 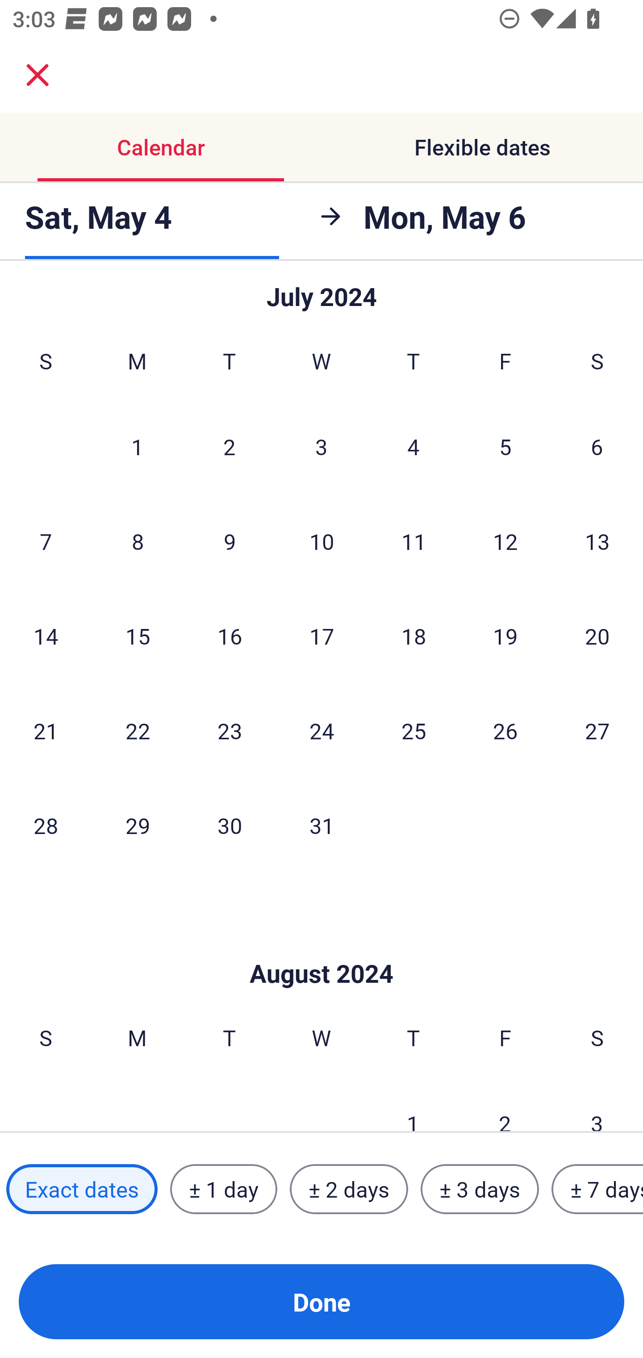 What do you see at coordinates (597, 730) in the screenshot?
I see `27 Saturday, July 27, 2024` at bounding box center [597, 730].